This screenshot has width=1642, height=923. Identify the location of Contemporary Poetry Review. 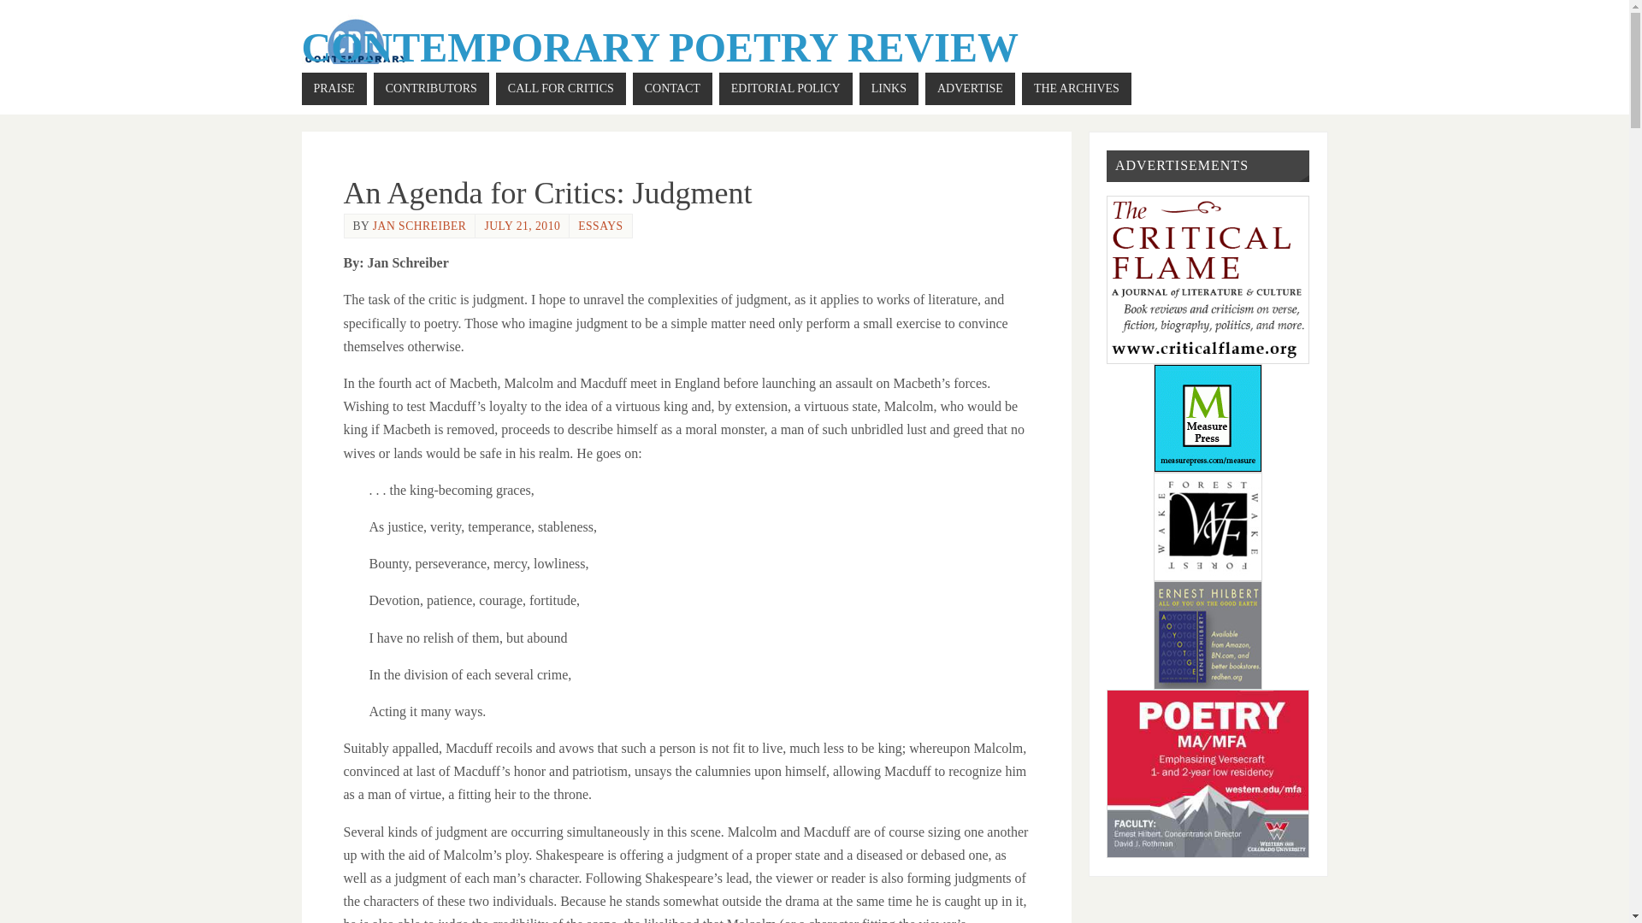
(659, 48).